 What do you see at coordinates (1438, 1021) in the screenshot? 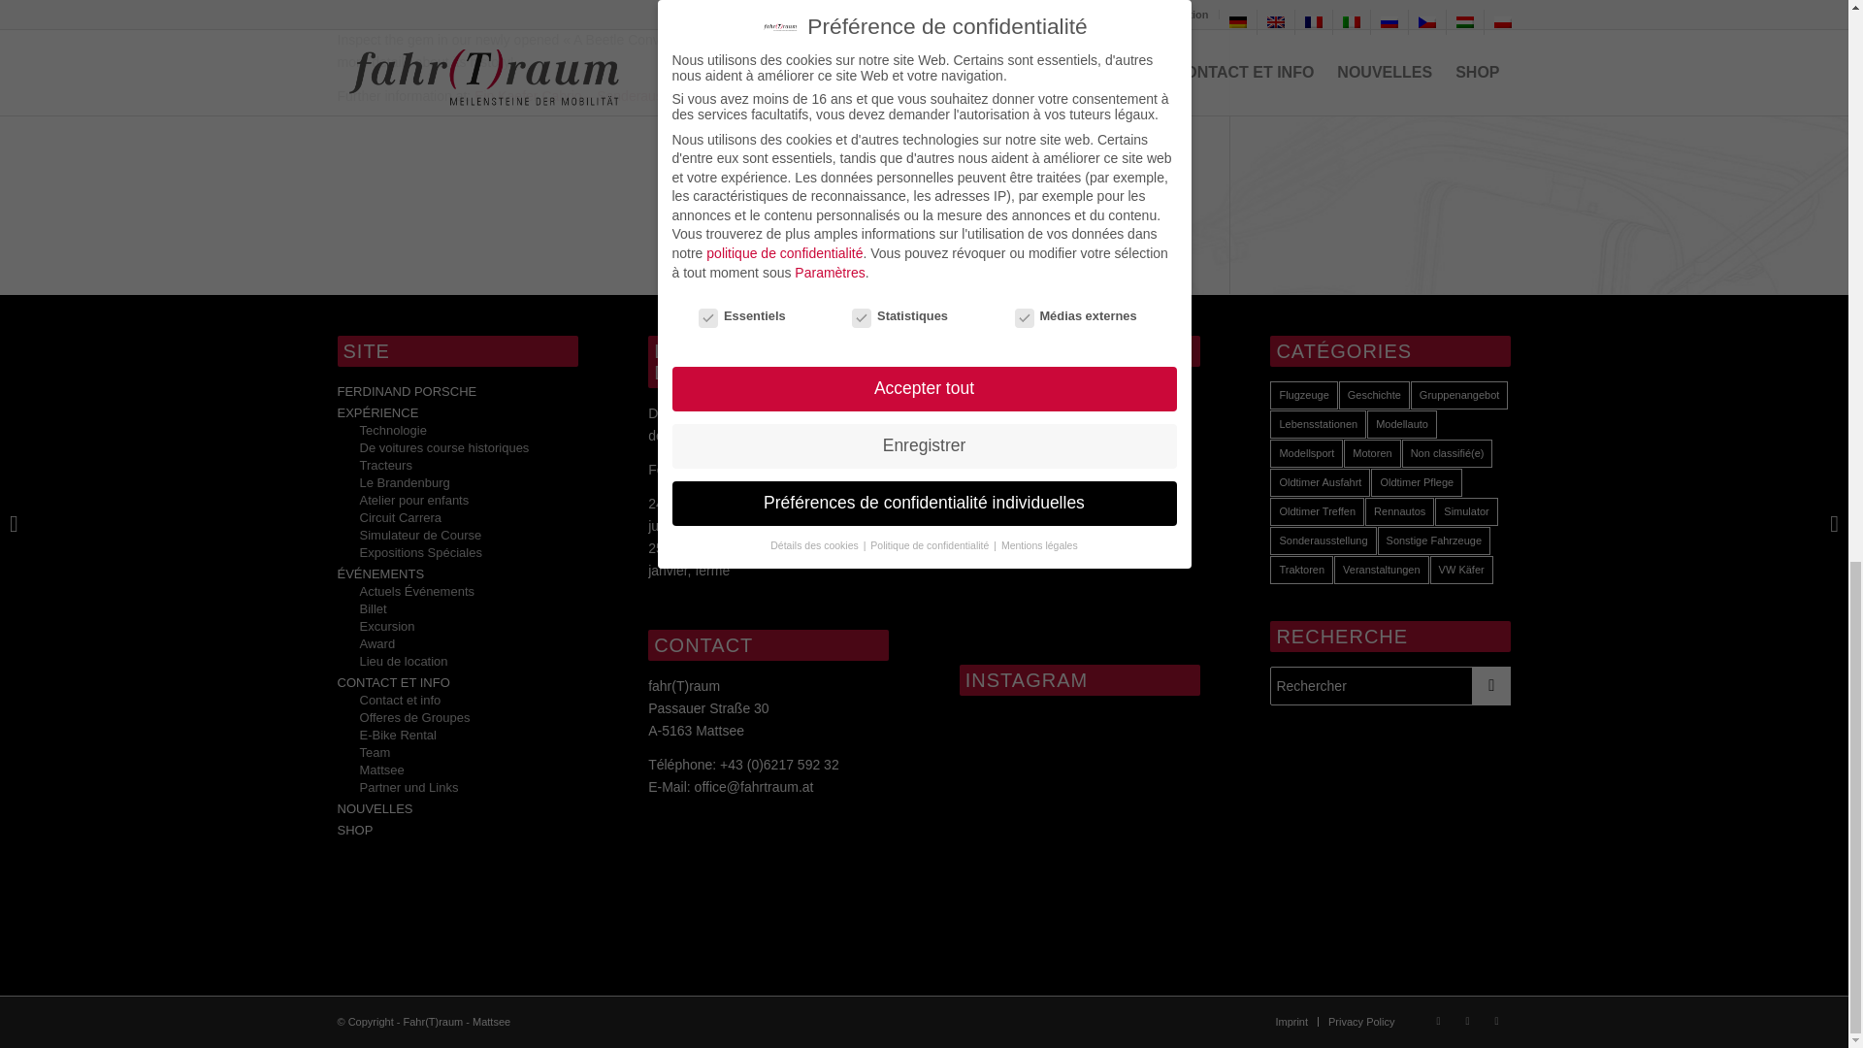
I see `Facebook` at bounding box center [1438, 1021].